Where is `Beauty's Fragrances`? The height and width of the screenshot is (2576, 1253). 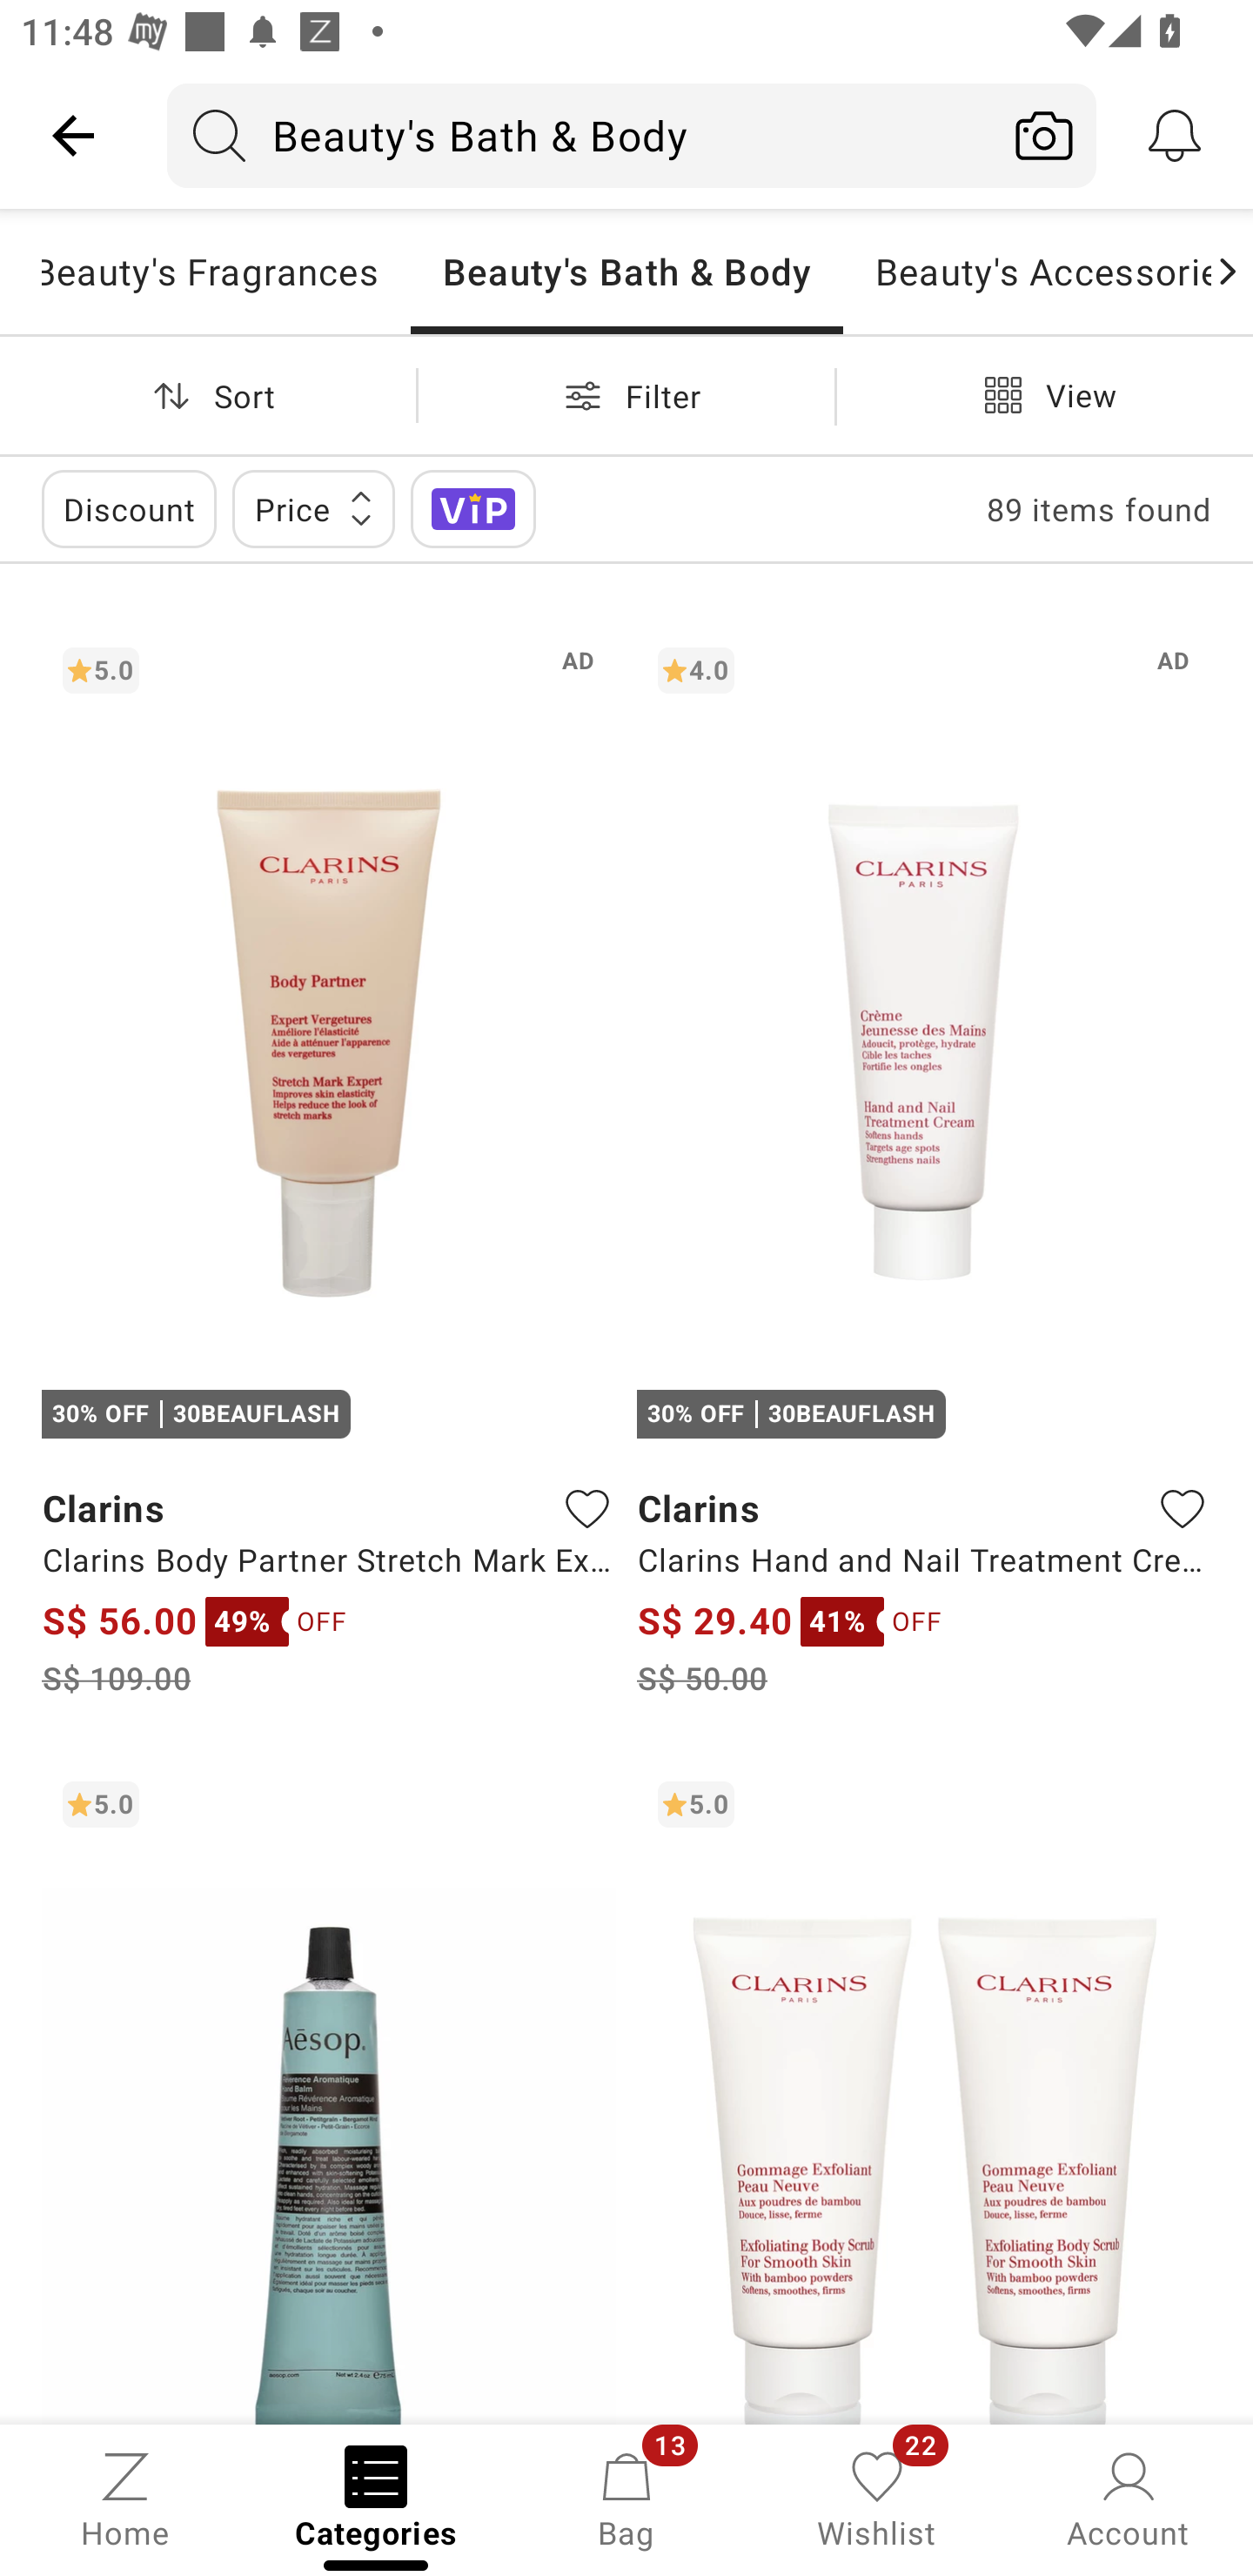
Beauty's Fragrances is located at coordinates (226, 272).